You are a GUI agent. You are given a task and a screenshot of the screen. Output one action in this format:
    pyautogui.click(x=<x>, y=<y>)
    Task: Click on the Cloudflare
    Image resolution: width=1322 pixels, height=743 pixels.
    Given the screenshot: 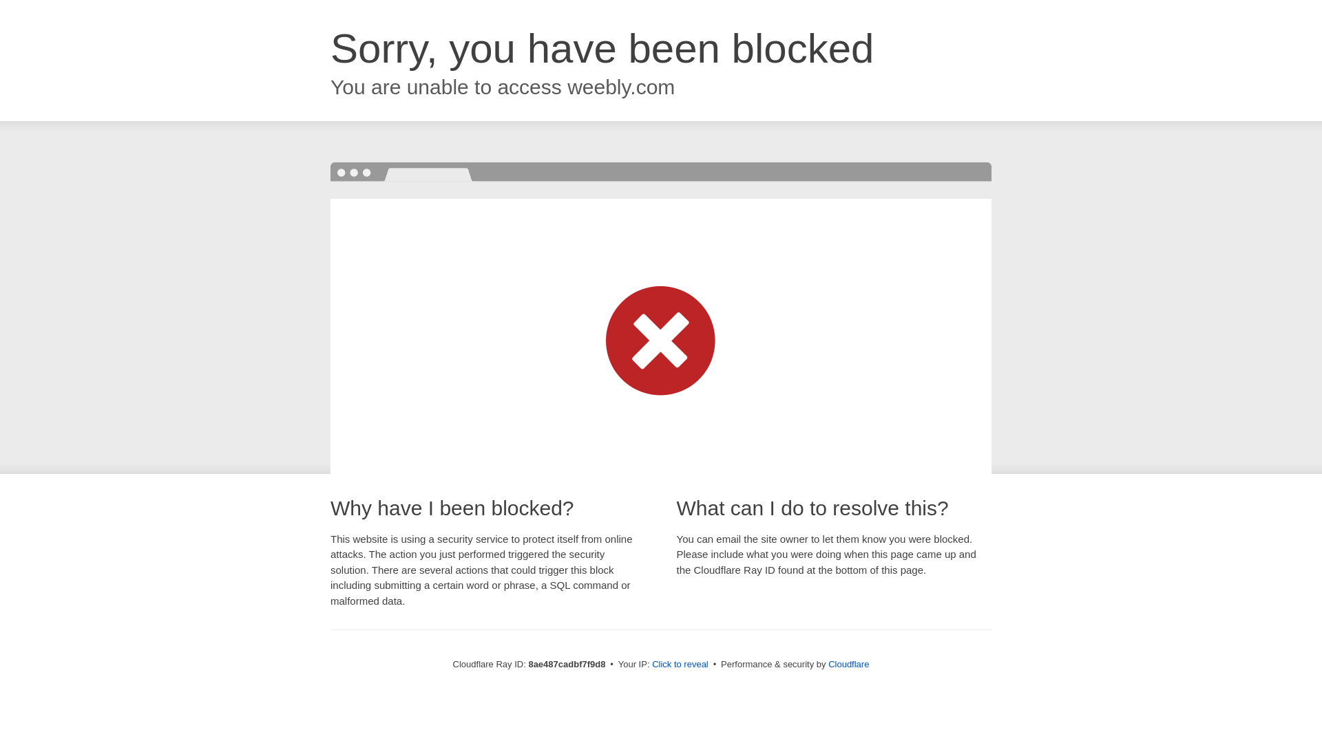 What is the action you would take?
    pyautogui.click(x=848, y=664)
    